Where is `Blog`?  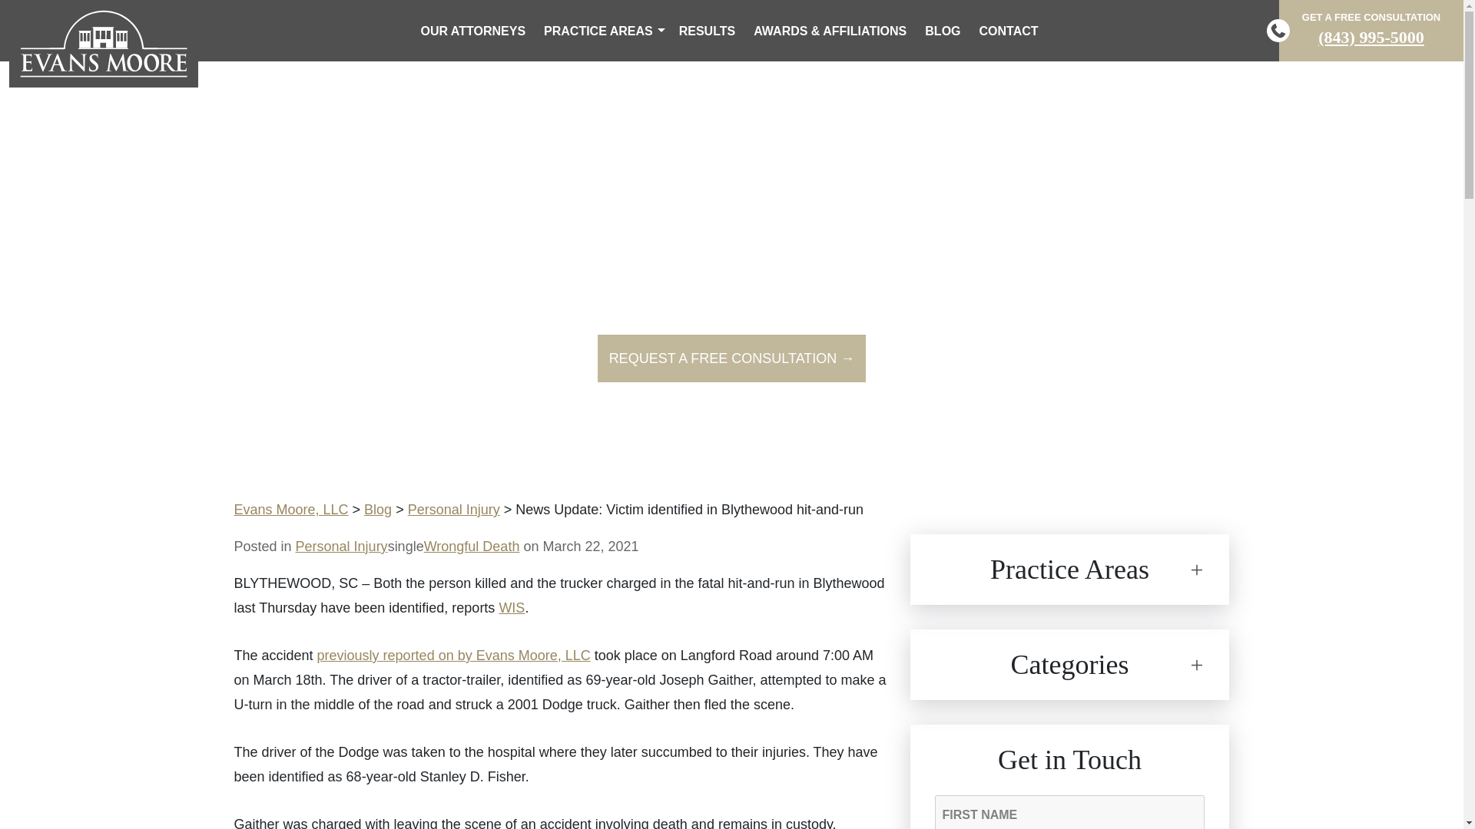 Blog is located at coordinates (378, 510).